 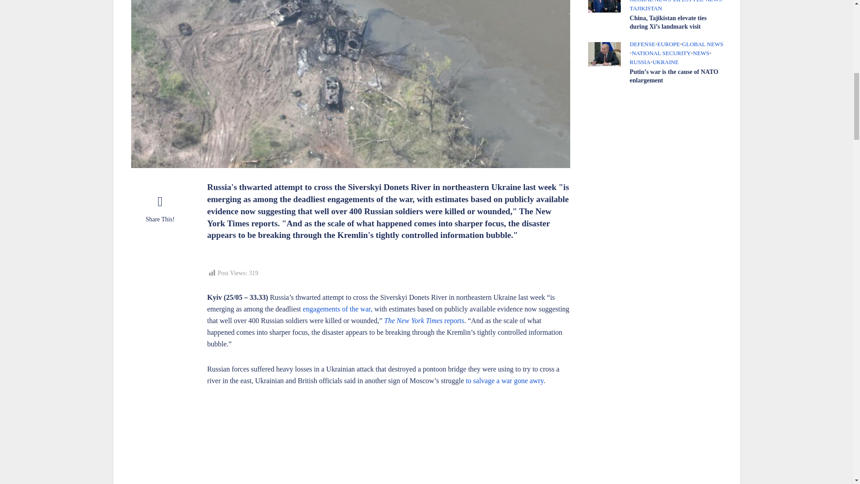 What do you see at coordinates (388, 442) in the screenshot?
I see `Ukraine War: The battle for Severodonetsk` at bounding box center [388, 442].